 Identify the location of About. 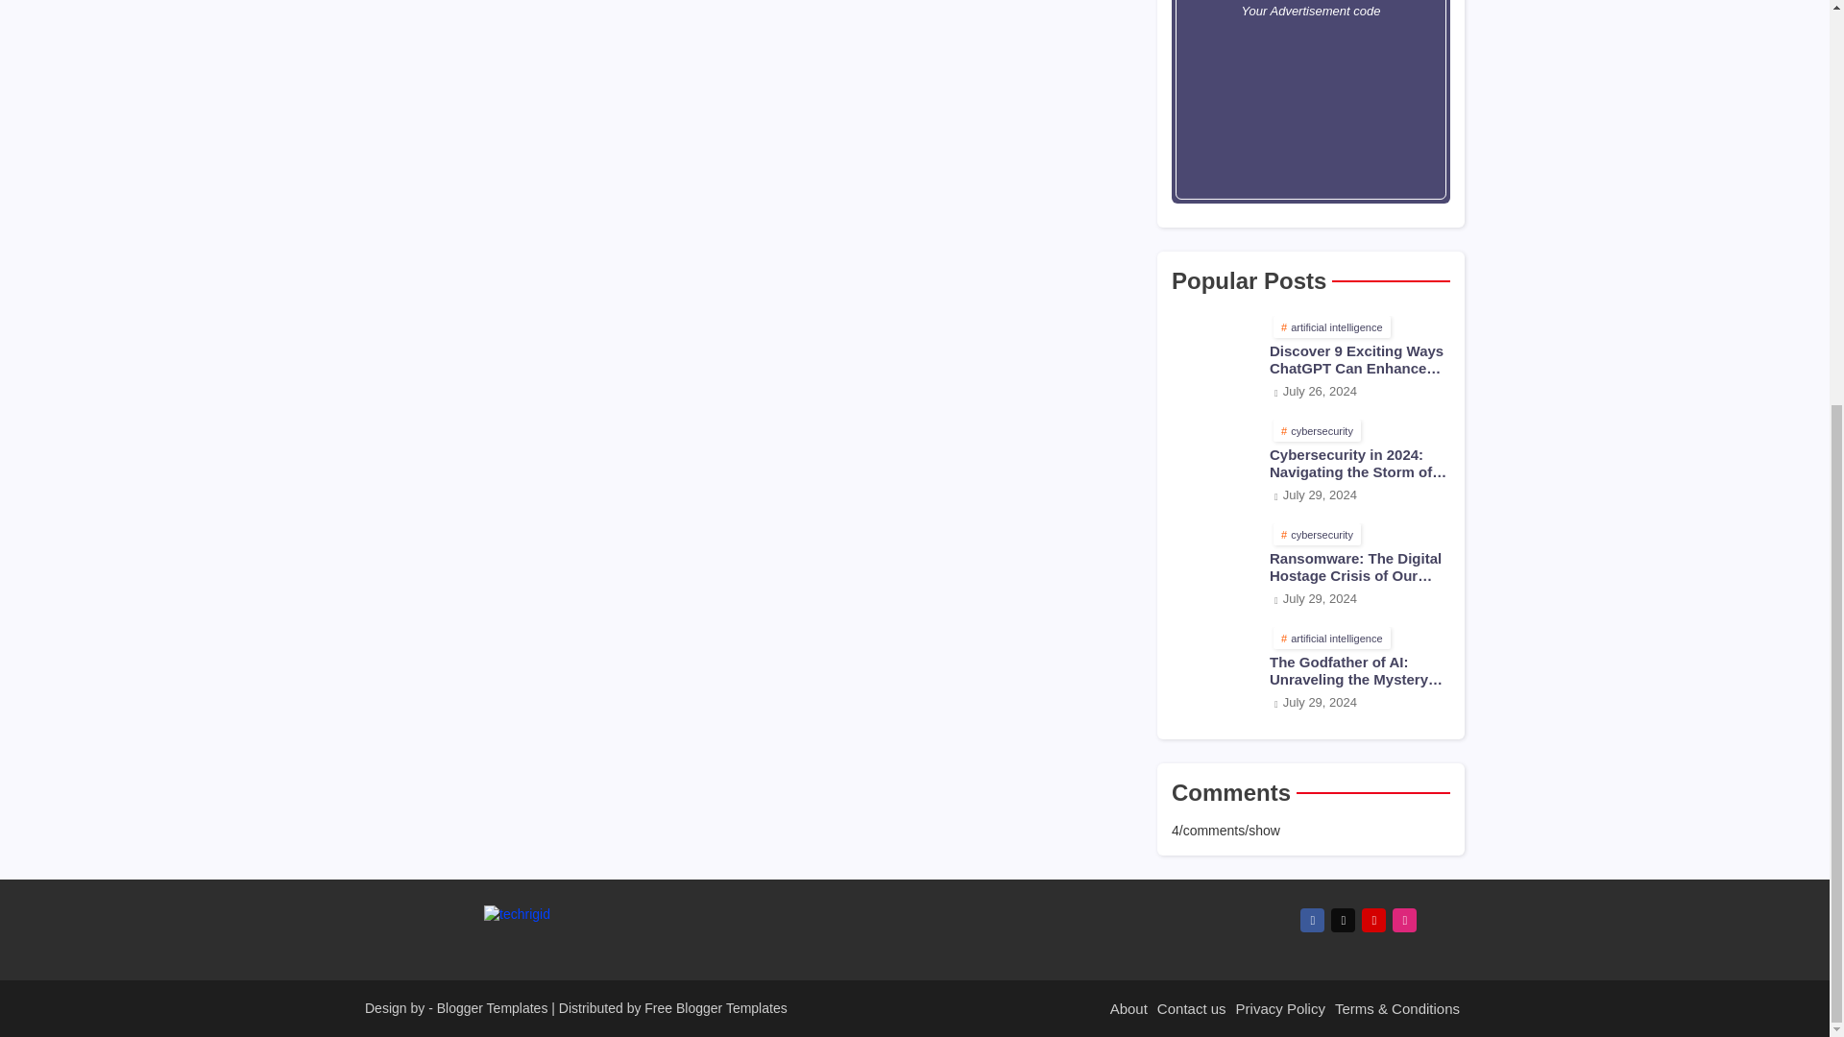
(1128, 1008).